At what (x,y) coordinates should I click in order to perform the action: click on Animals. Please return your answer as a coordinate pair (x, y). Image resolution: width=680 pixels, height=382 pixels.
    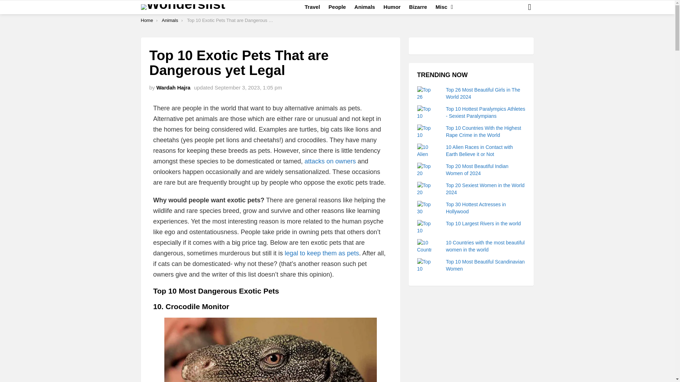
    Looking at the image, I should click on (365, 7).